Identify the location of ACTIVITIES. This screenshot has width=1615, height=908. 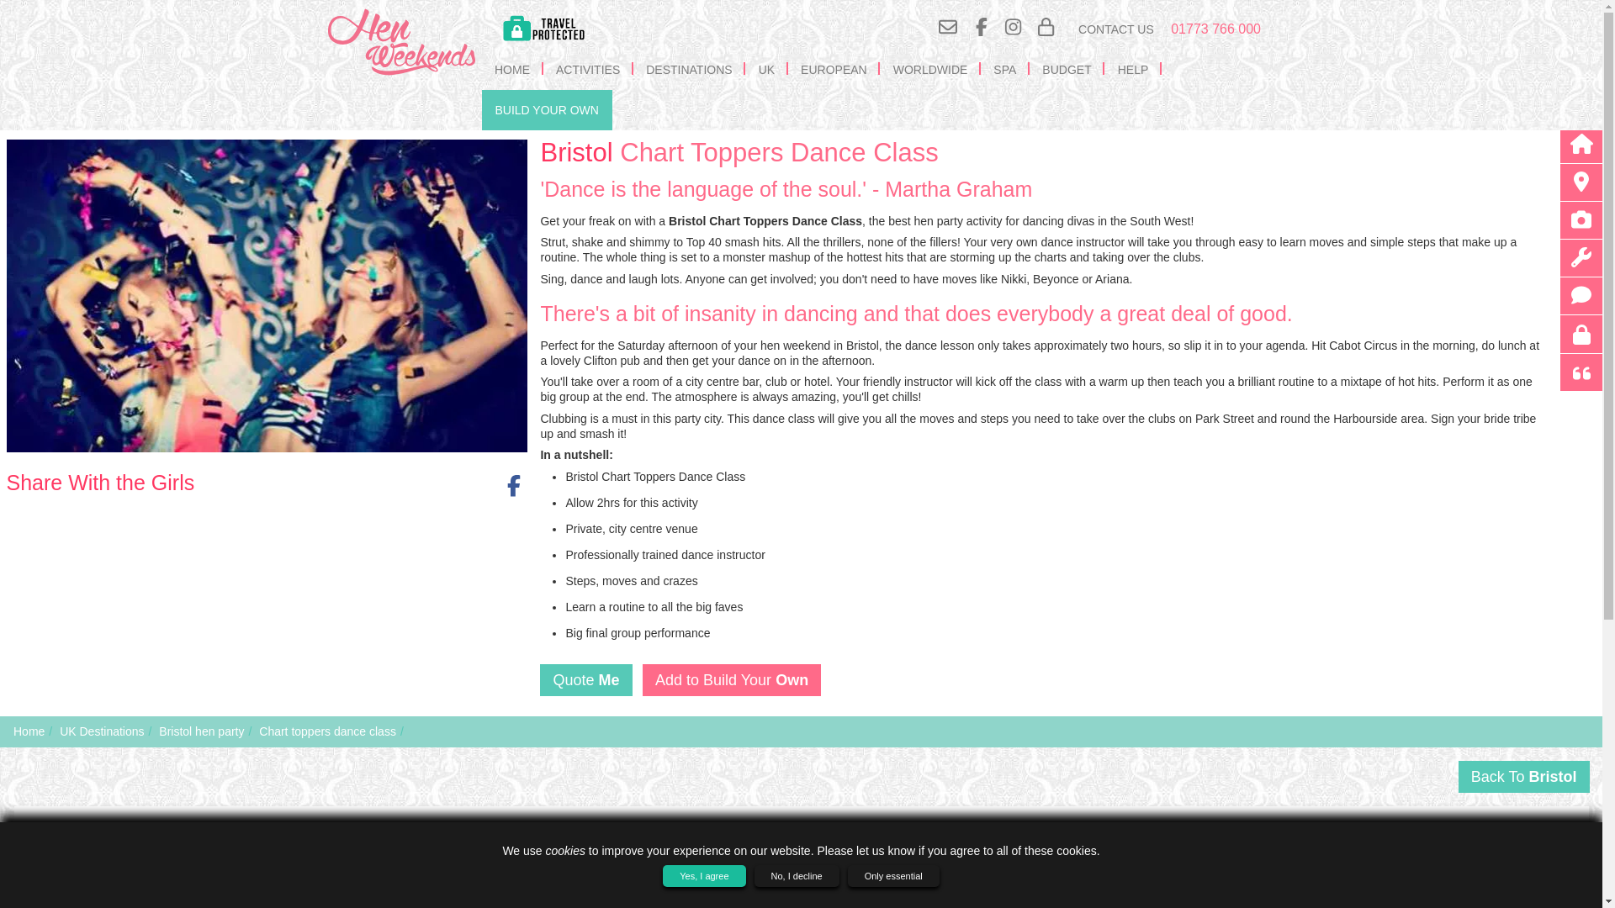
(587, 69).